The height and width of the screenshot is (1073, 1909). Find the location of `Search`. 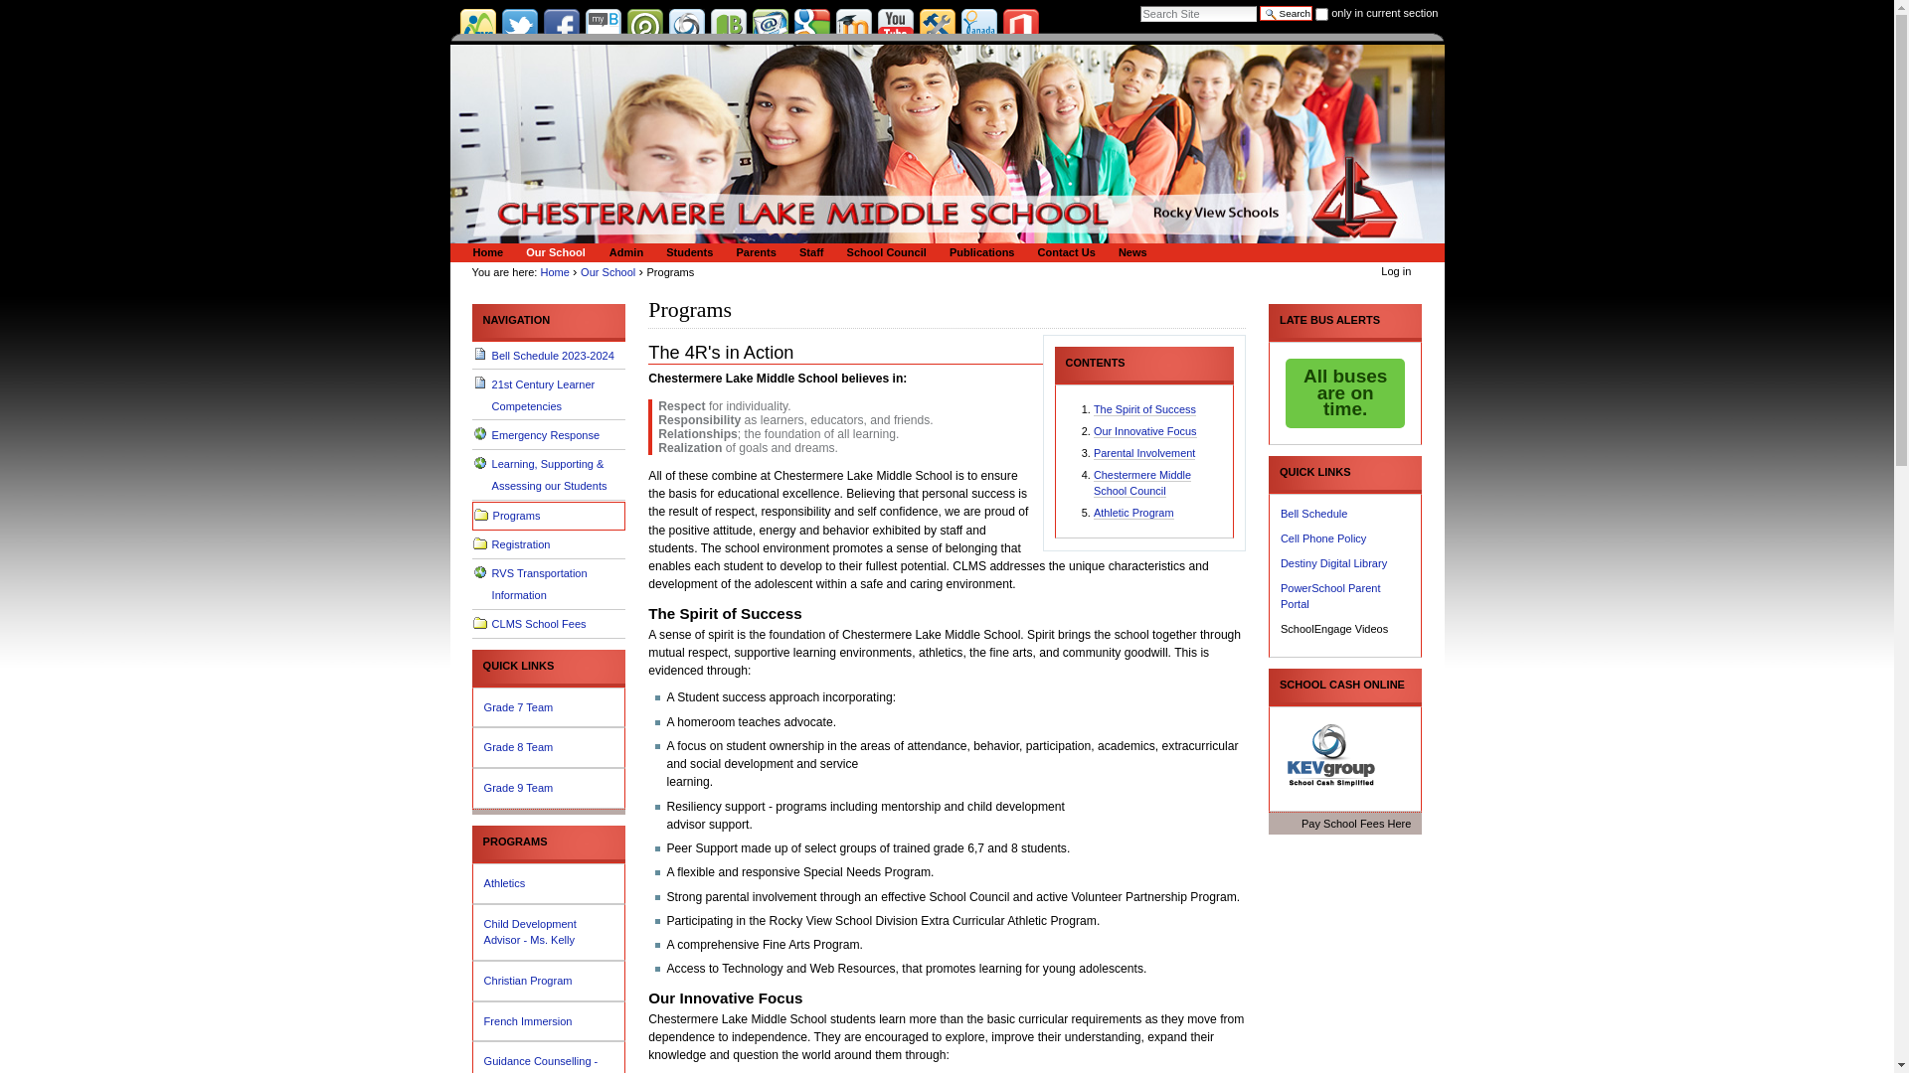

Search is located at coordinates (1287, 14).